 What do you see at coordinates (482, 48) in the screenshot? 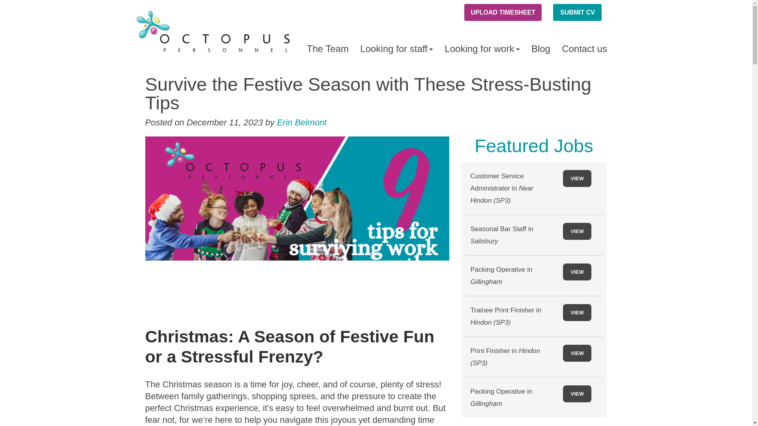
I see `Looking for work` at bounding box center [482, 48].